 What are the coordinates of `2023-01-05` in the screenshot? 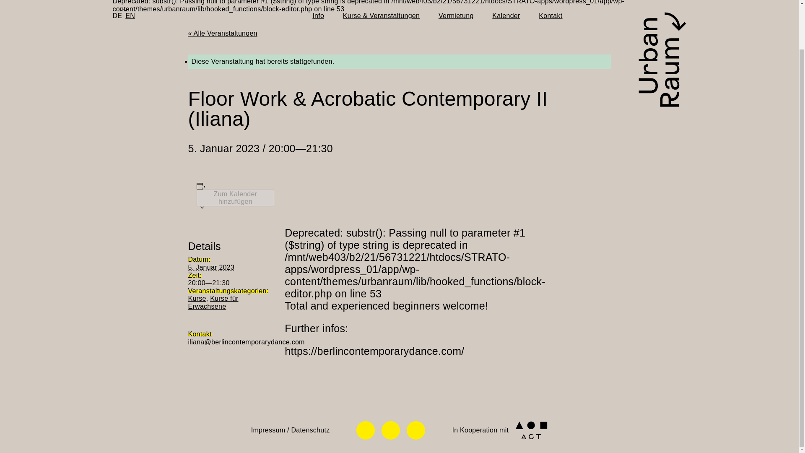 It's located at (210, 267).